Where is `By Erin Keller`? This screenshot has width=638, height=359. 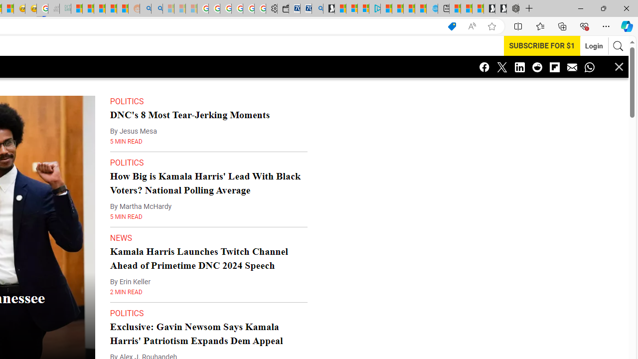 By Erin Keller is located at coordinates (130, 282).